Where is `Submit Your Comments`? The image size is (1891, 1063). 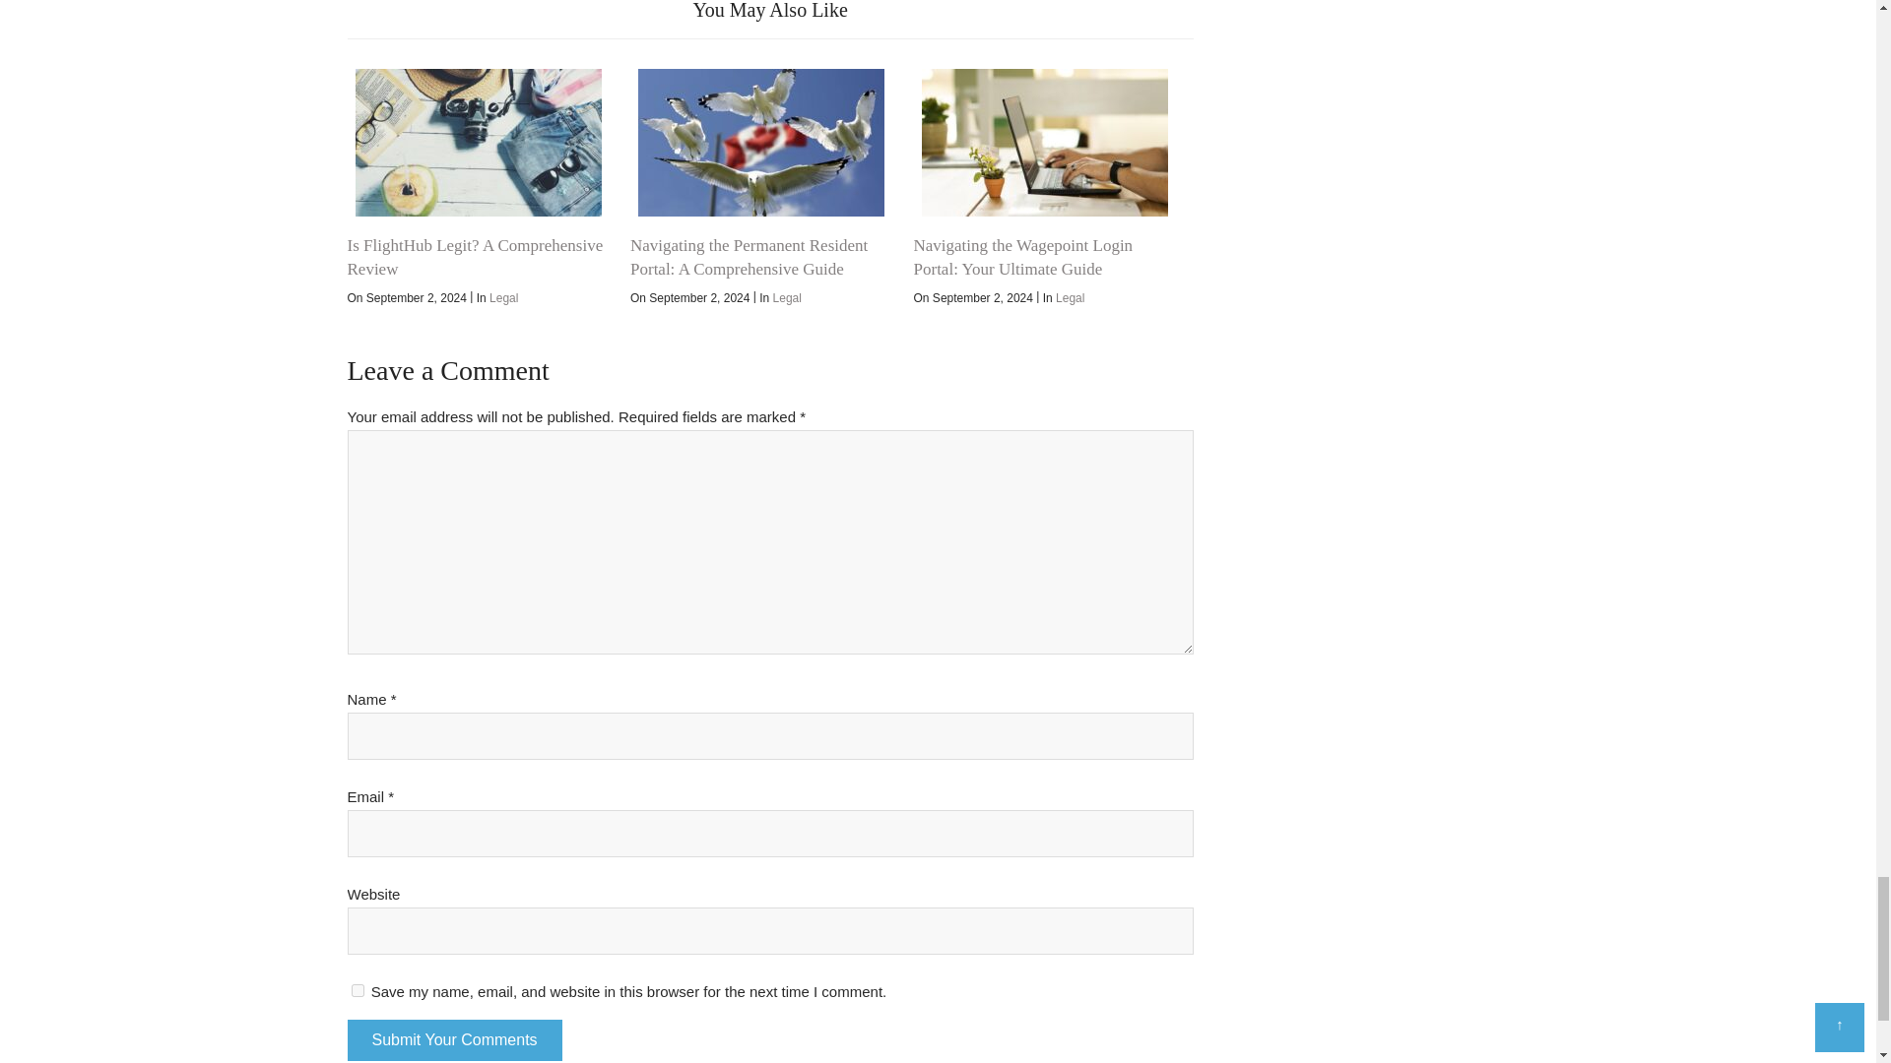
Submit Your Comments is located at coordinates (453, 1039).